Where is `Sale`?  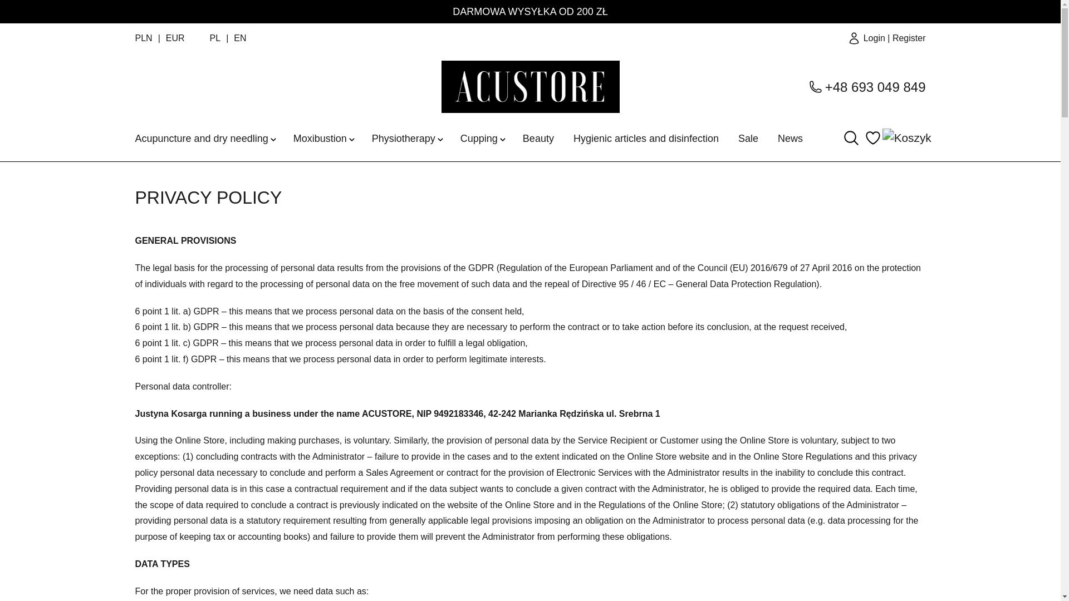
Sale is located at coordinates (748, 138).